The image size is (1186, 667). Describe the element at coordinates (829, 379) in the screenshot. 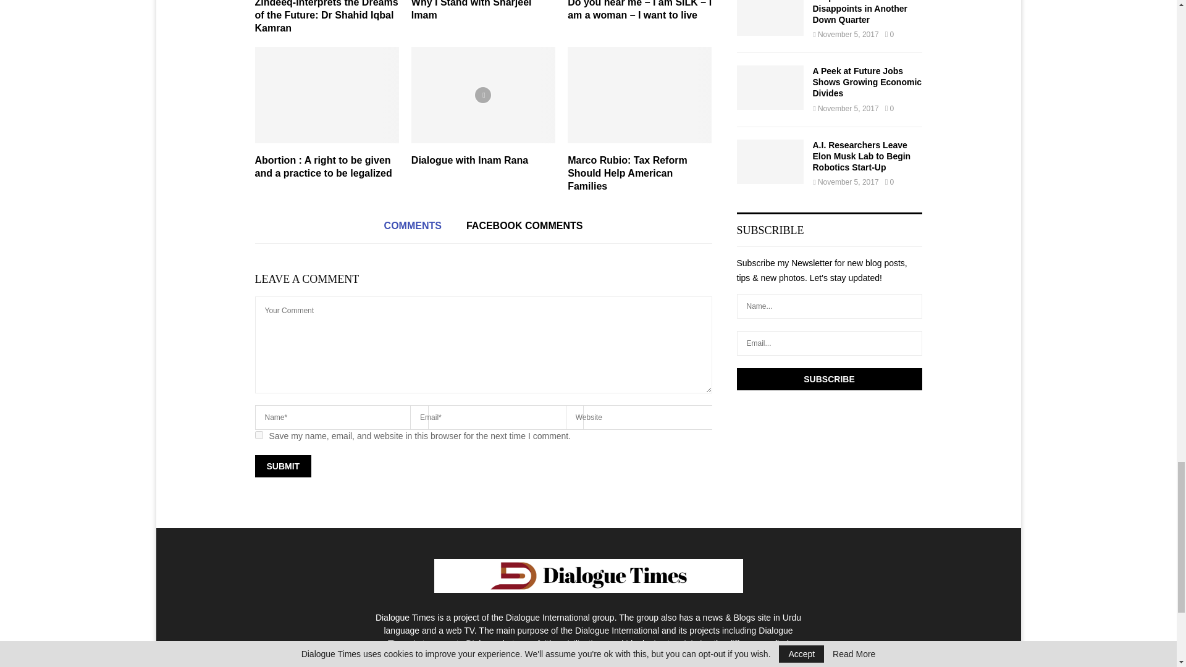

I see `Subscribe` at that location.